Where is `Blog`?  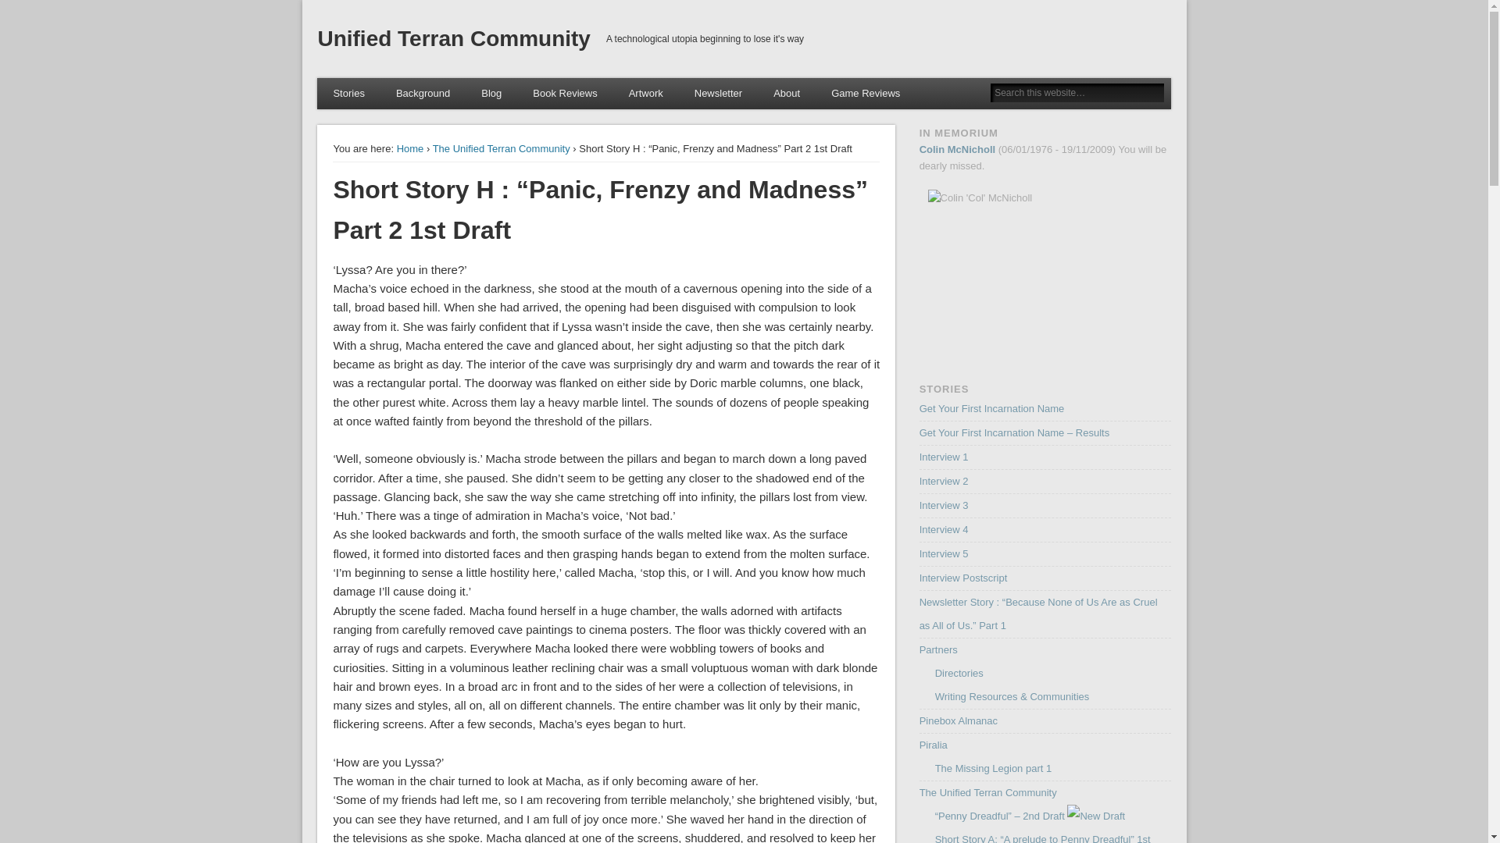 Blog is located at coordinates (491, 94).